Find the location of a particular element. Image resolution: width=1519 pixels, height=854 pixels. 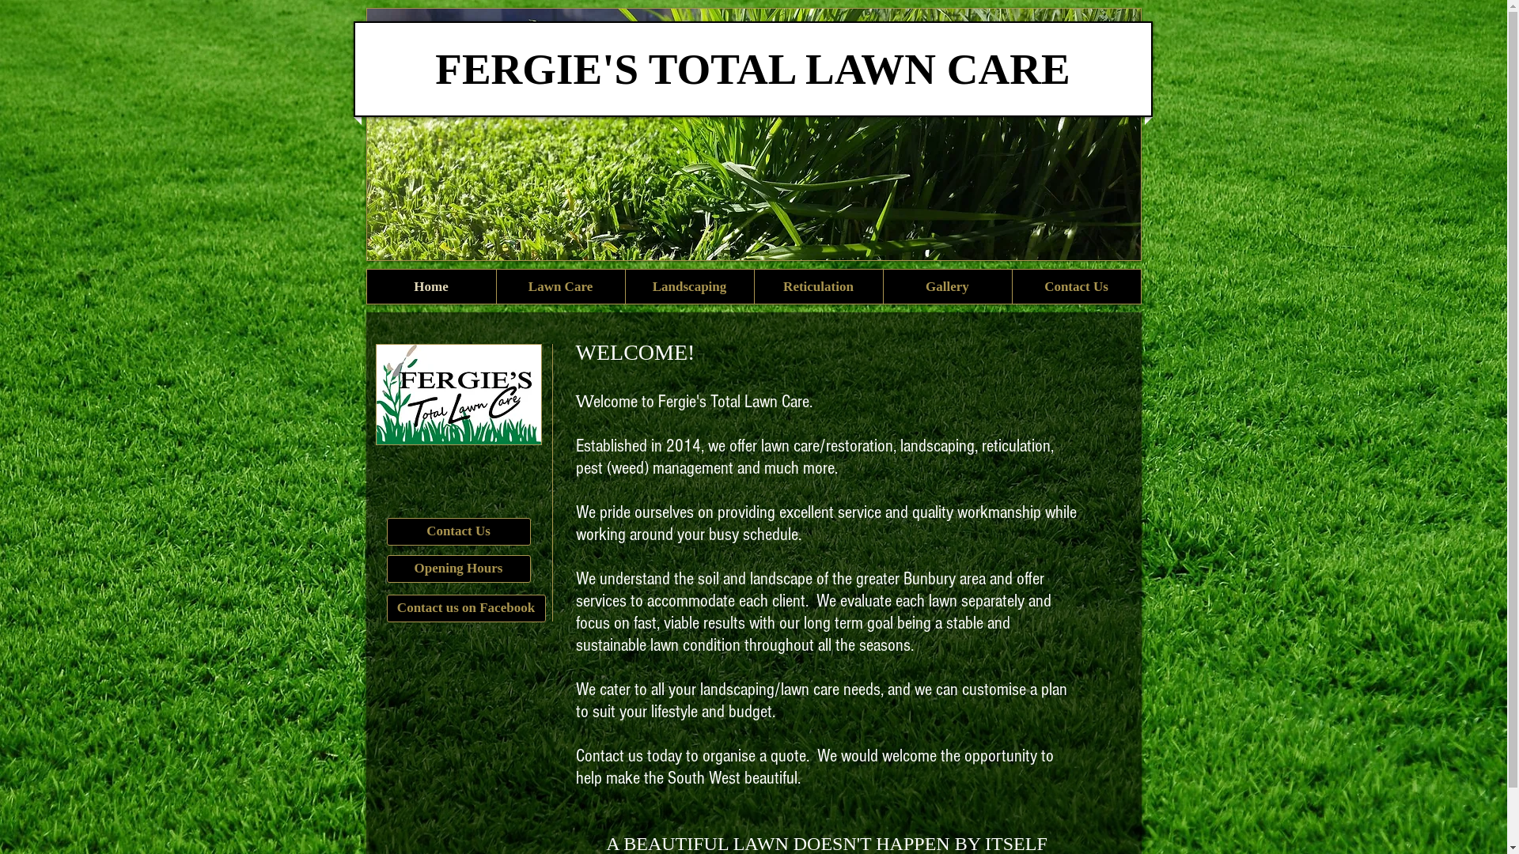

Contact us on Facebook is located at coordinates (465, 609).